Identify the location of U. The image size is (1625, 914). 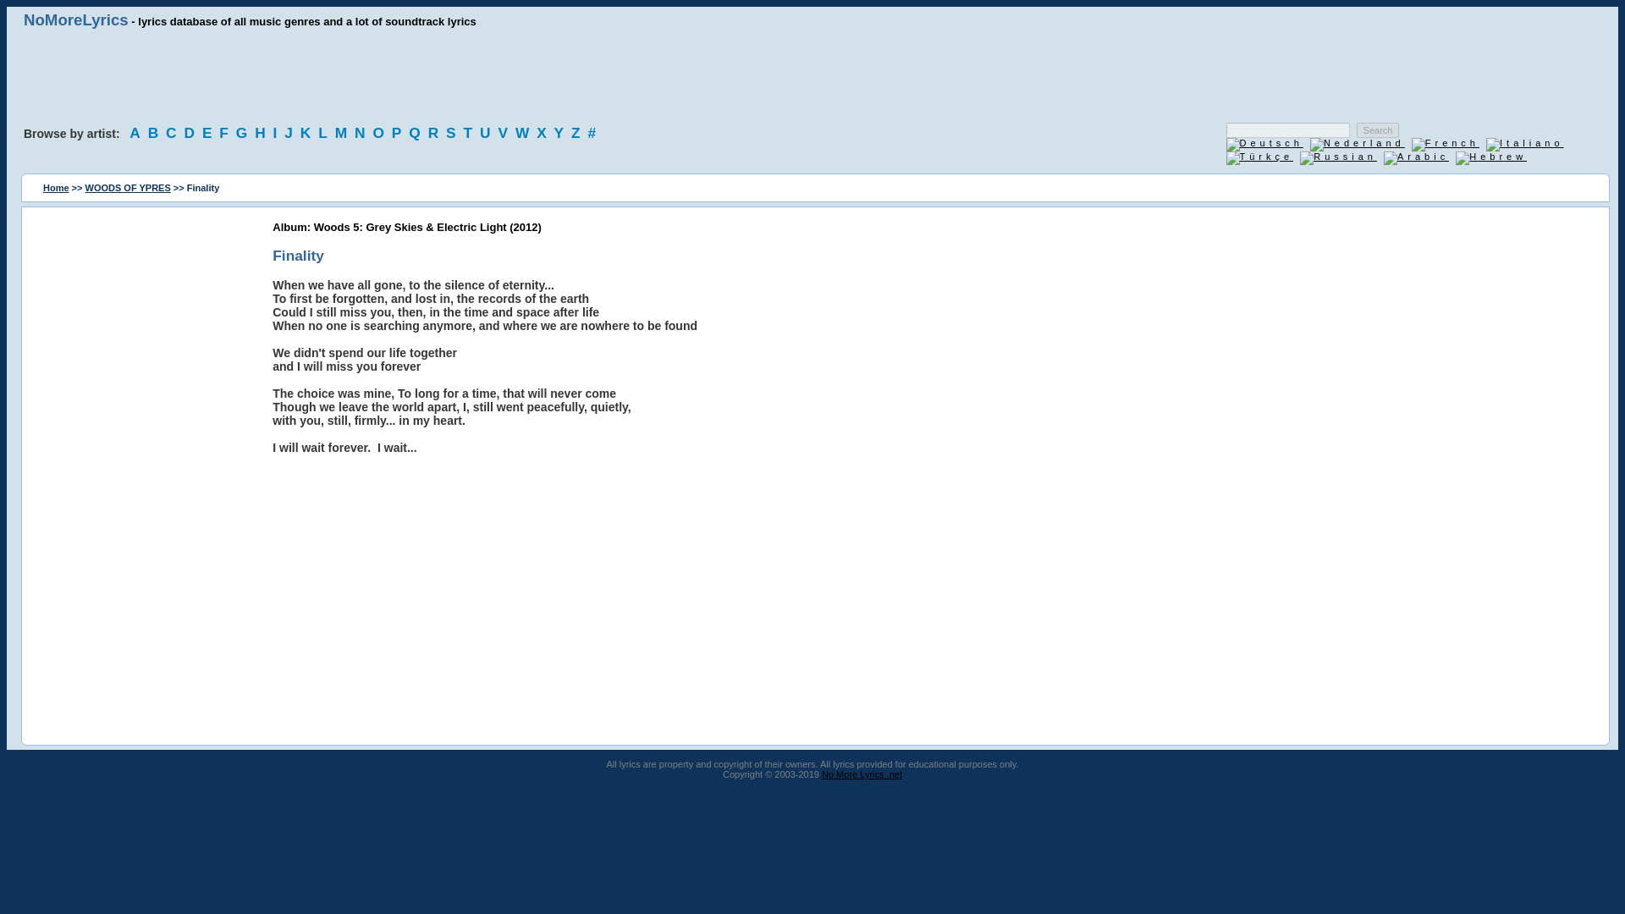
(487, 132).